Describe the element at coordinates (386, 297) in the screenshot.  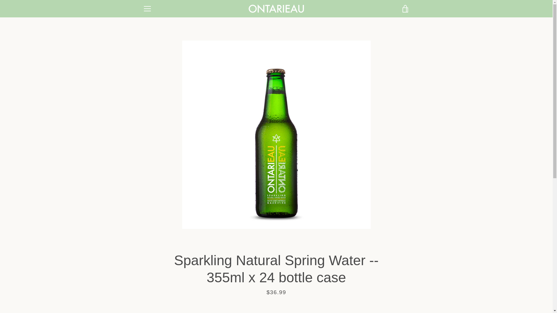
I see `Ontarieau` at that location.